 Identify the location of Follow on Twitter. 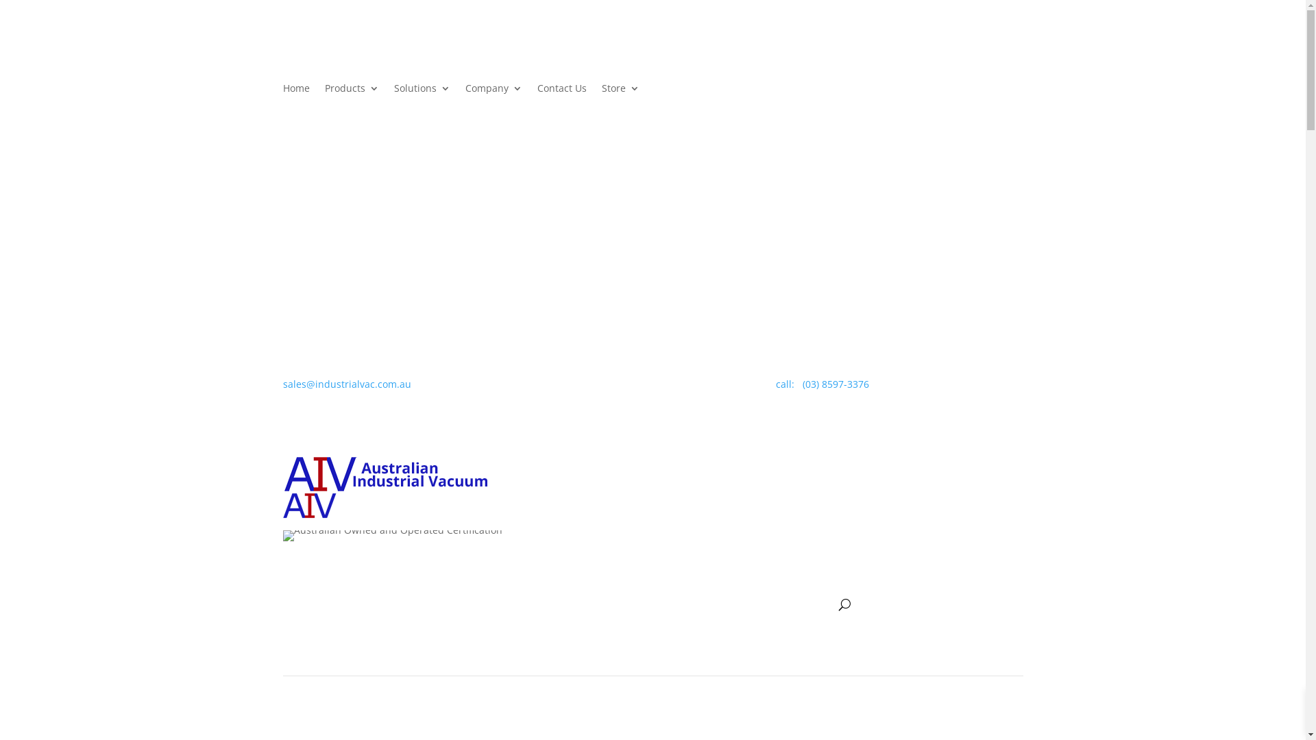
(694, 387).